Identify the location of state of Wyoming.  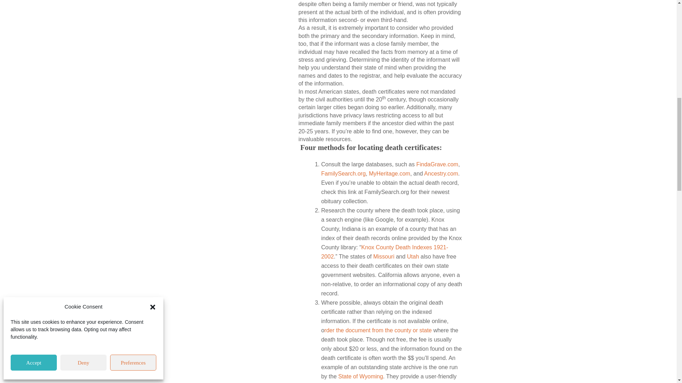
(360, 376).